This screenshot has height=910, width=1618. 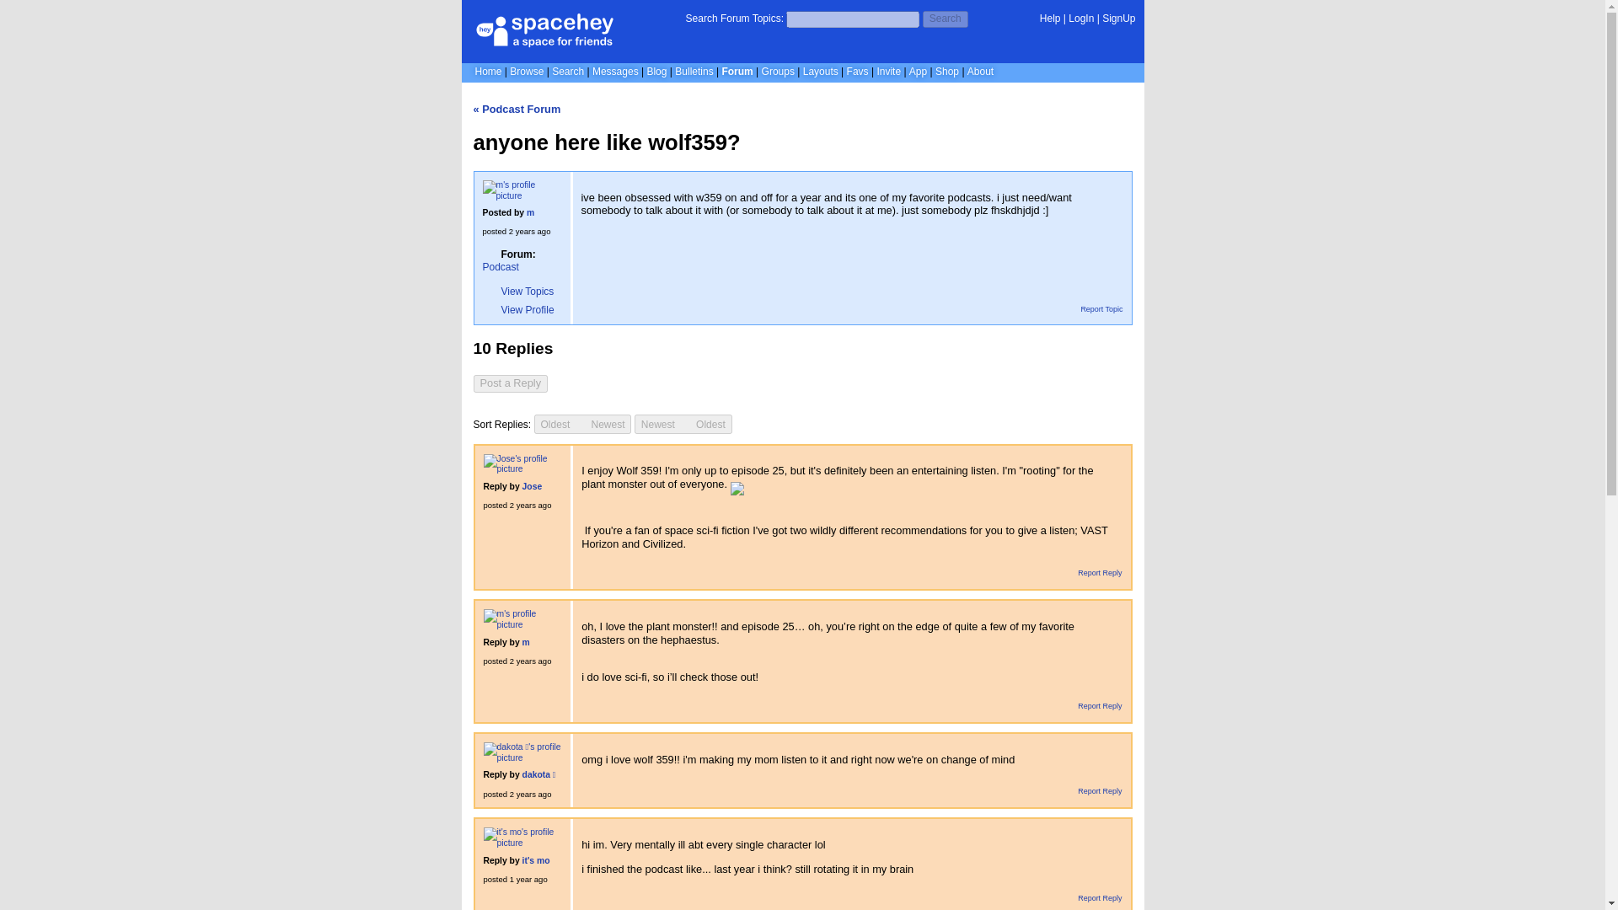 I want to click on Home, so click(x=489, y=71).